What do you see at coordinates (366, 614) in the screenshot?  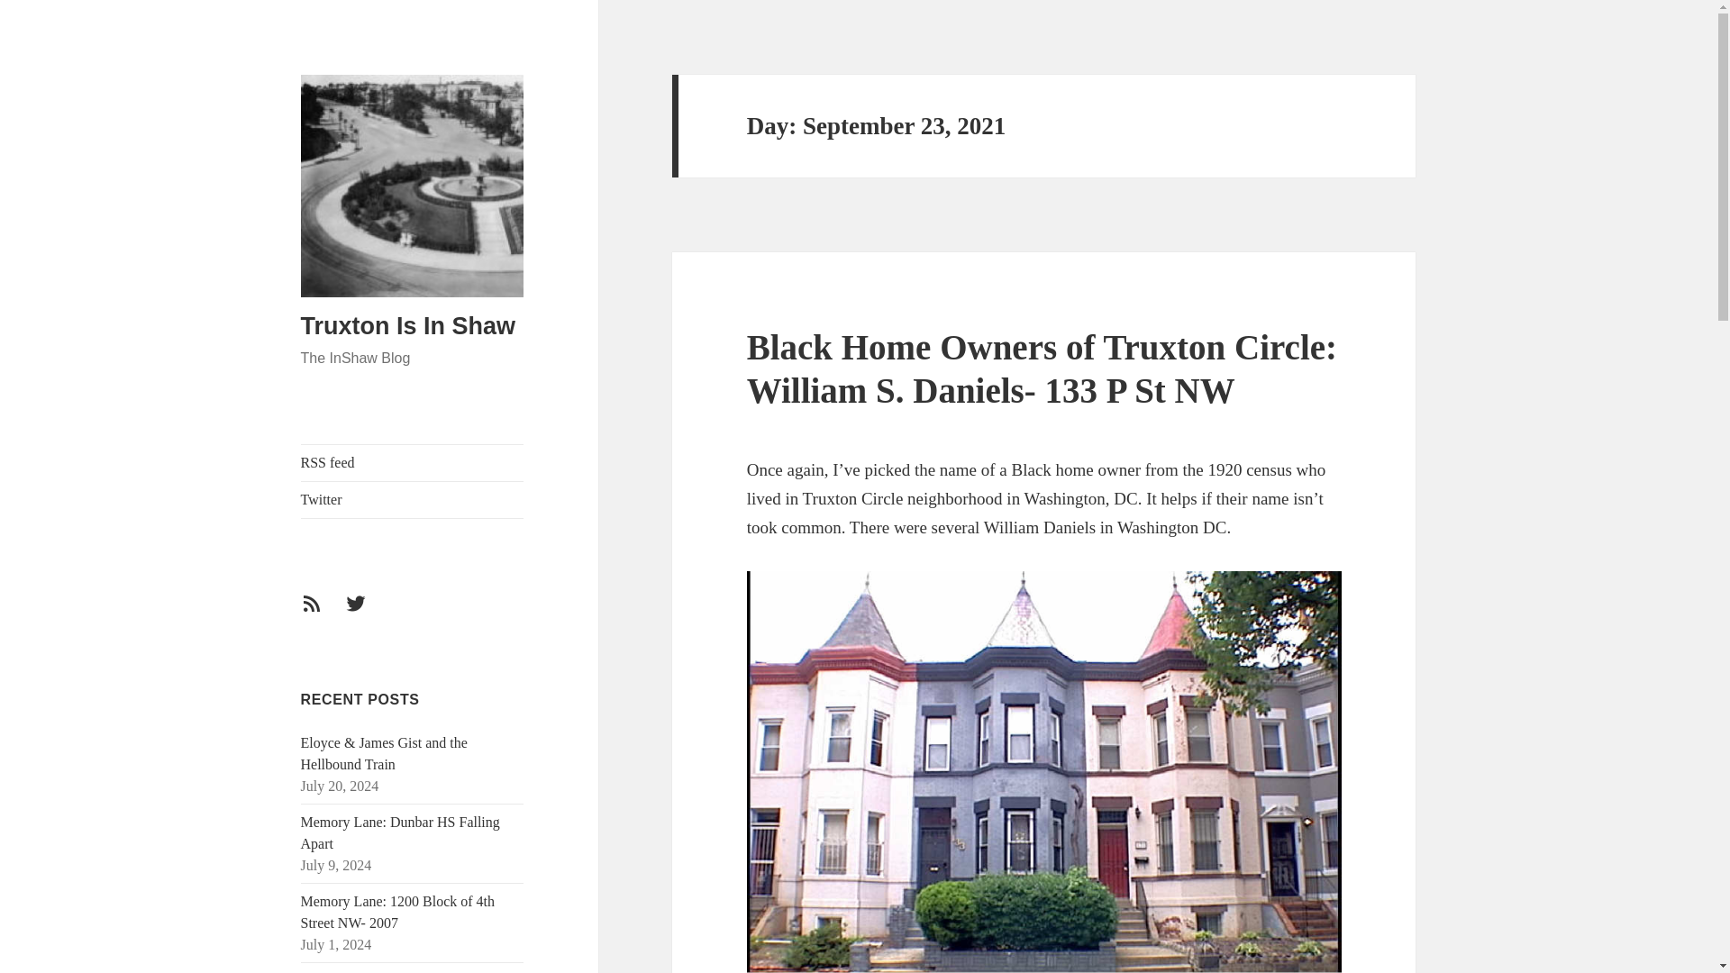 I see `Twitter for InShaw` at bounding box center [366, 614].